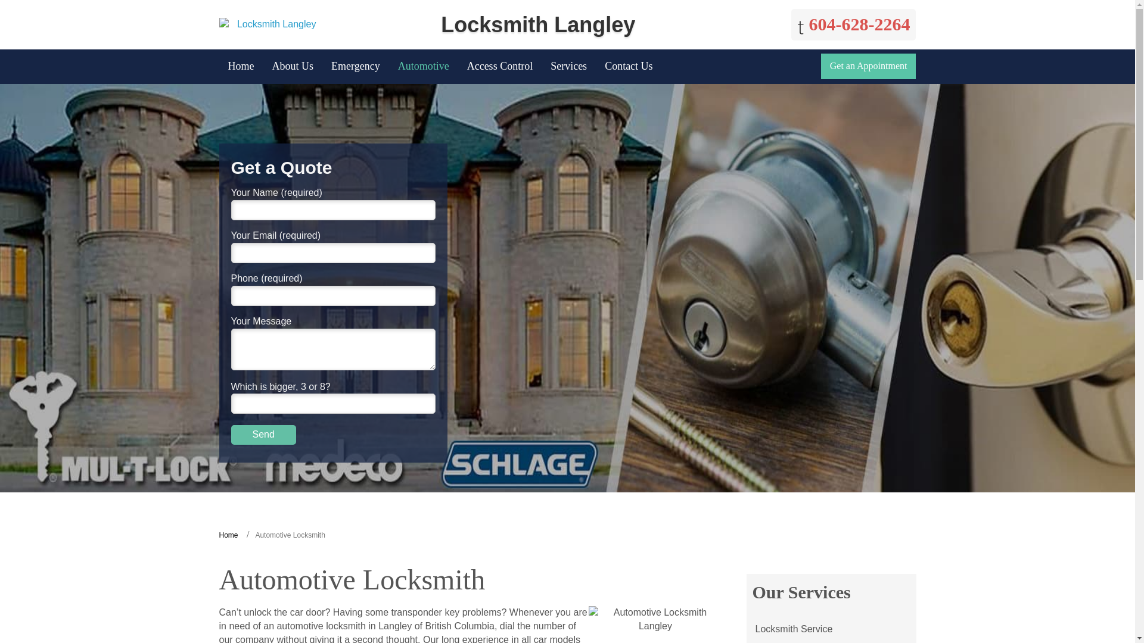  Describe the element at coordinates (355, 67) in the screenshot. I see `Emergency` at that location.